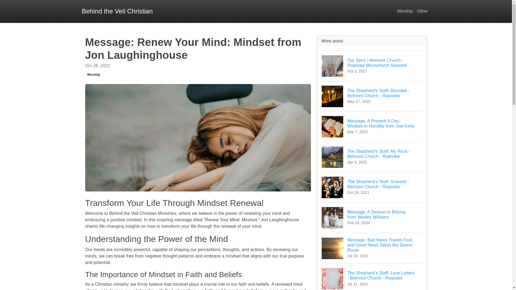 This screenshot has width=516, height=290. What do you see at coordinates (117, 11) in the screenshot?
I see `Behind the Veil Christian` at bounding box center [117, 11].